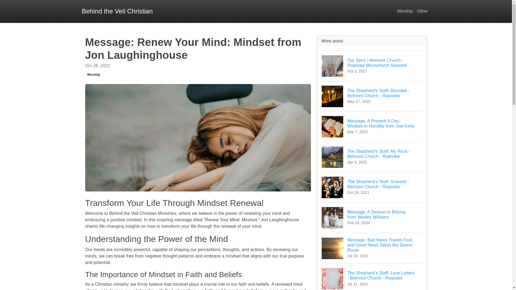 This screenshot has width=516, height=290. What do you see at coordinates (117, 11) in the screenshot?
I see `Behind the Veil Christian` at bounding box center [117, 11].